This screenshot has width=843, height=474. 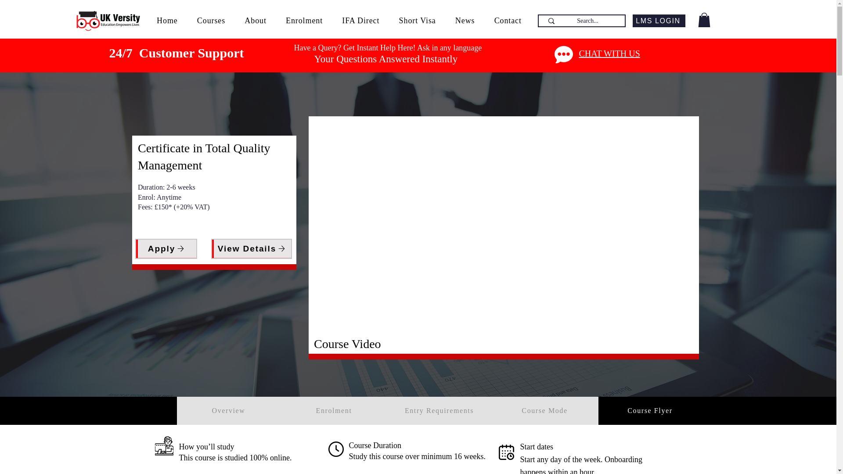 I want to click on Home, so click(x=167, y=21).